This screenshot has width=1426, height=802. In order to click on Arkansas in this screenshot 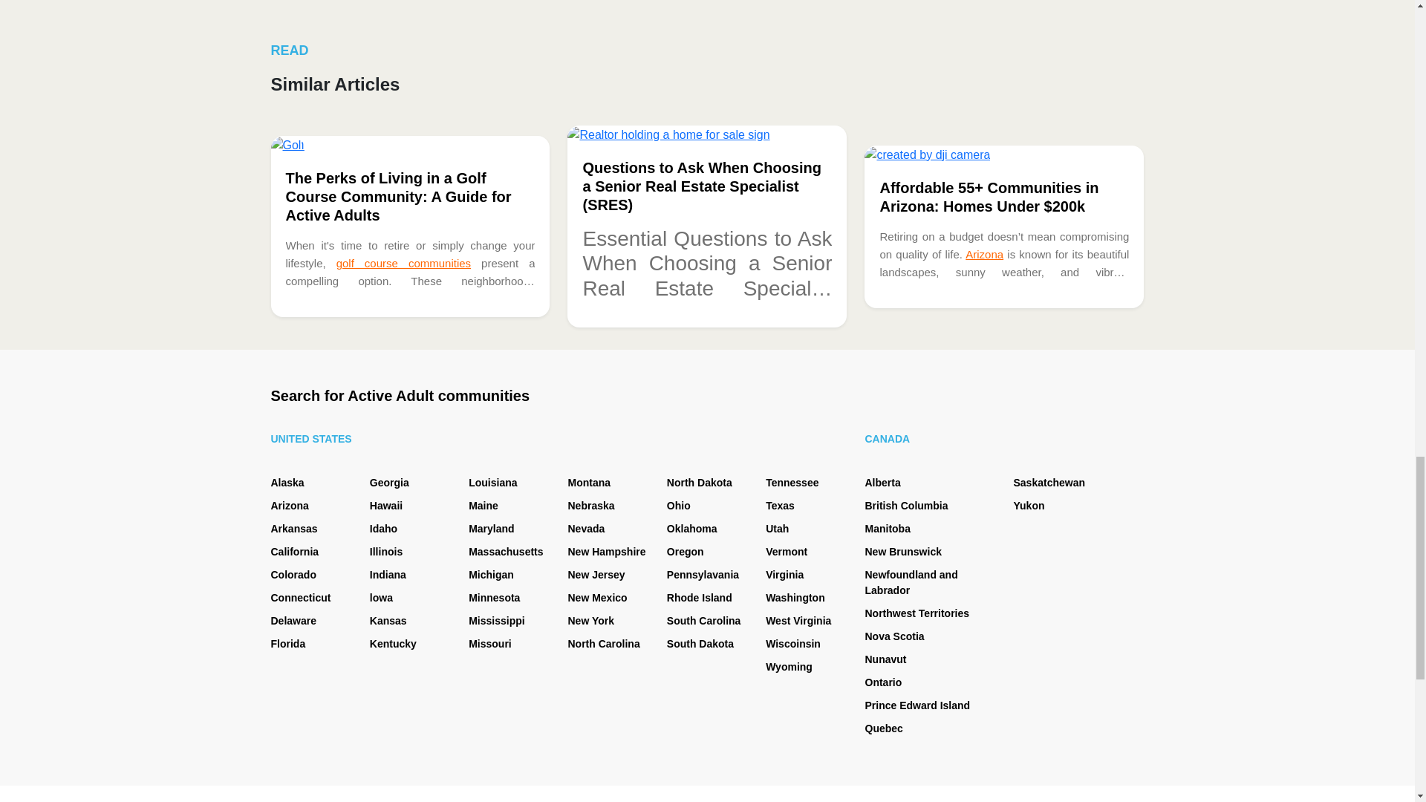, I will do `click(293, 529)`.